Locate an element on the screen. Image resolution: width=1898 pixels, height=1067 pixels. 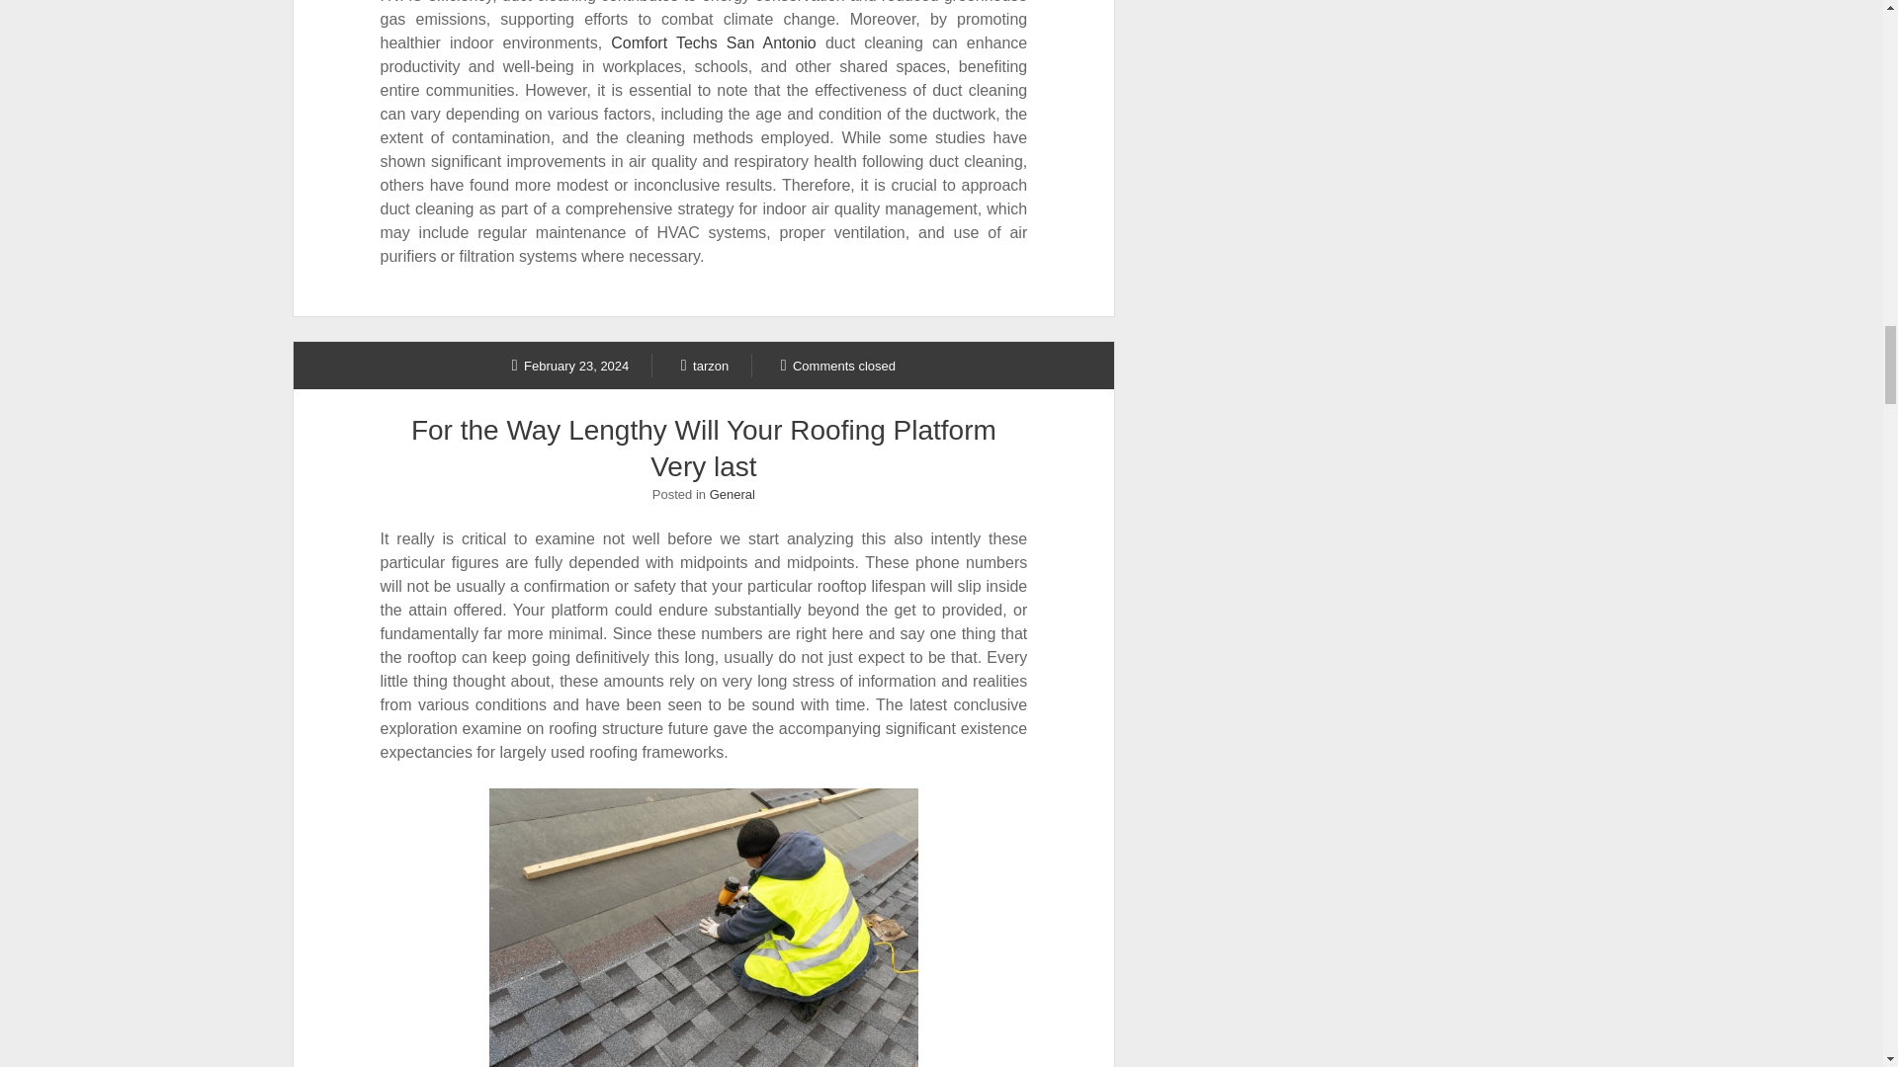
General is located at coordinates (733, 494).